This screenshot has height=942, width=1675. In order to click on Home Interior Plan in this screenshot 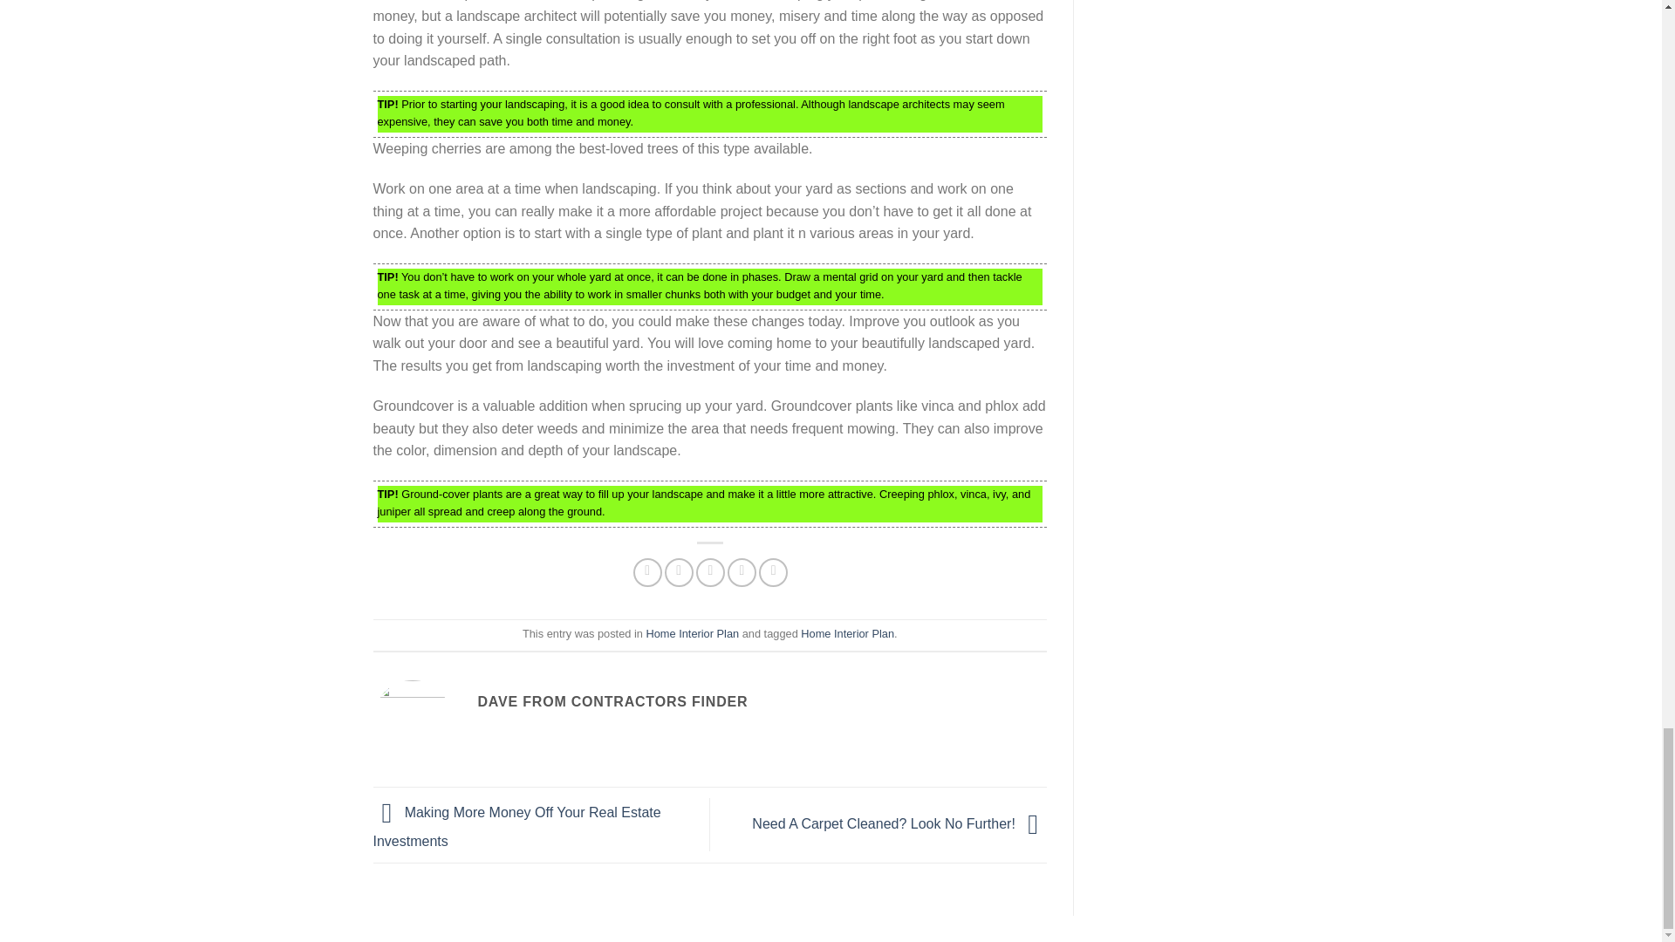, I will do `click(847, 633)`.